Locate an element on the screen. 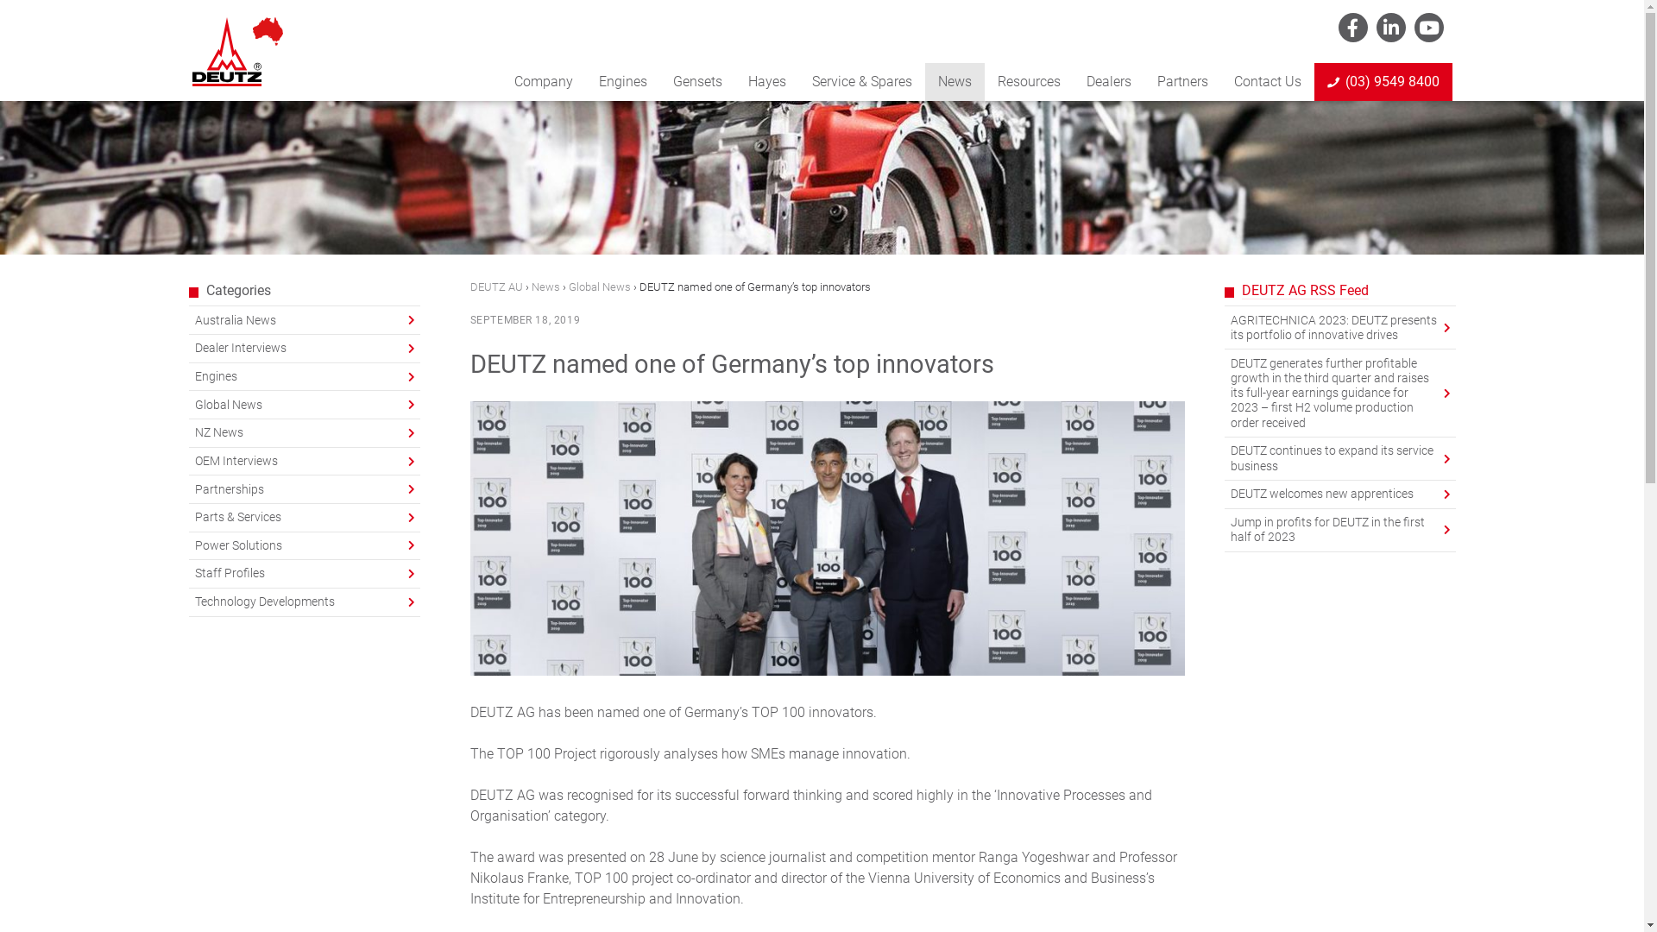 This screenshot has width=1657, height=932. Company is located at coordinates (543, 82).